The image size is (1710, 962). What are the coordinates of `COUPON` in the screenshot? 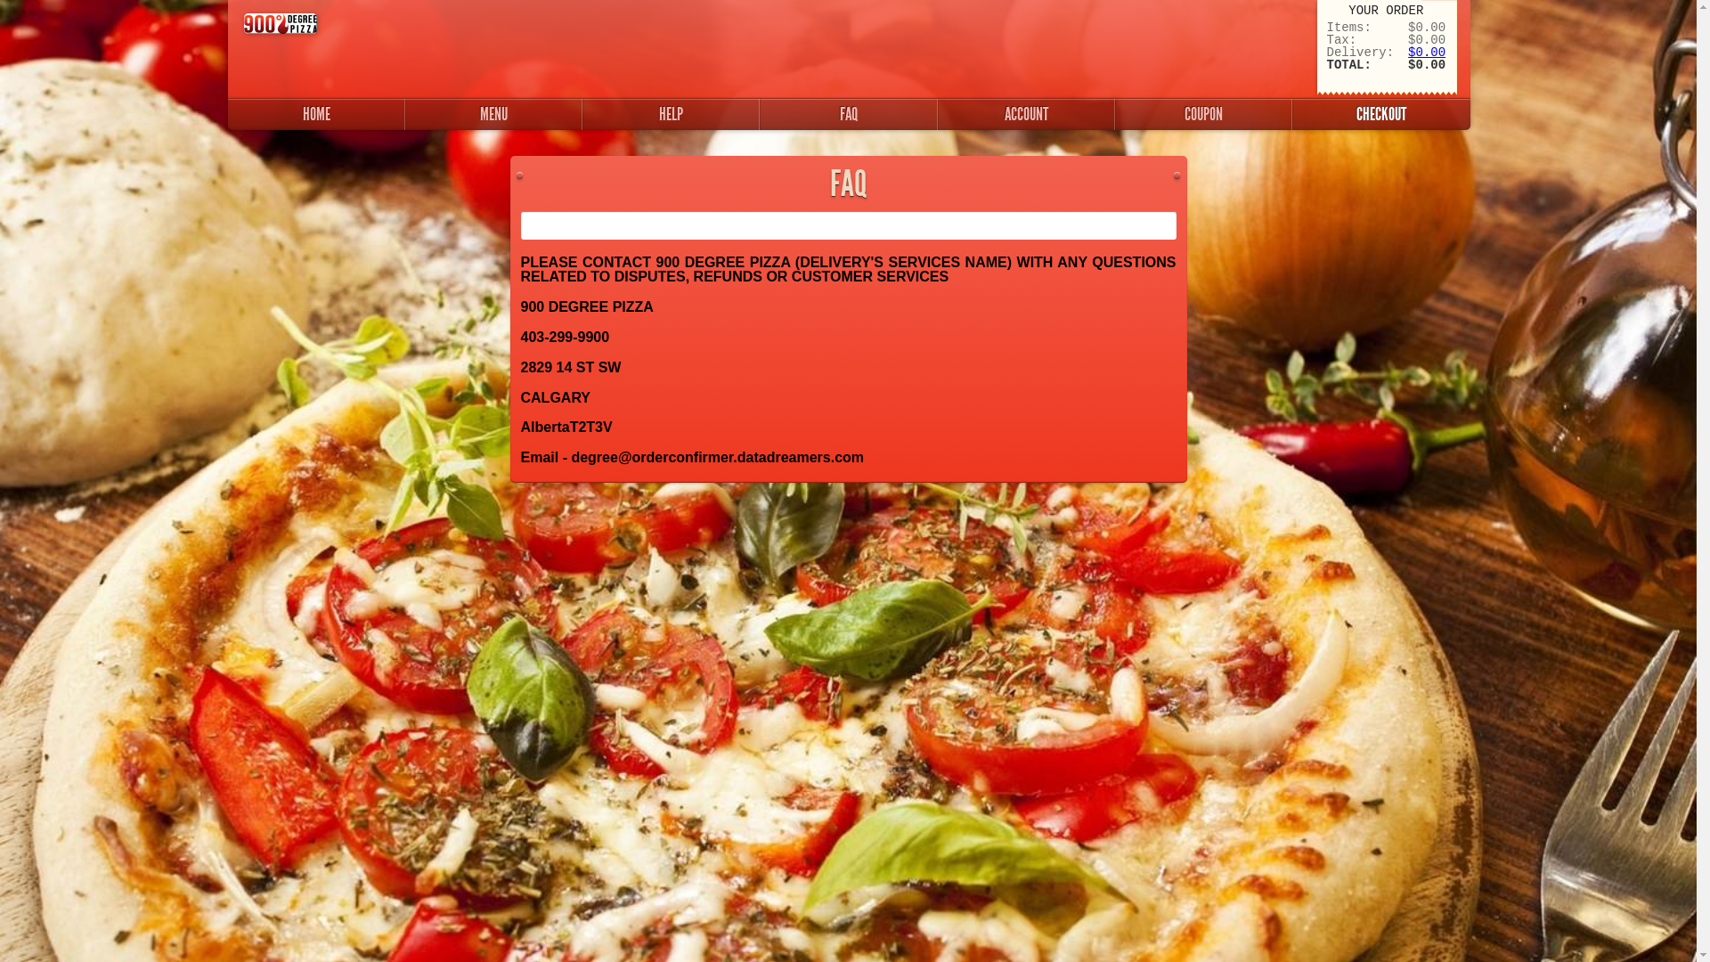 It's located at (1204, 114).